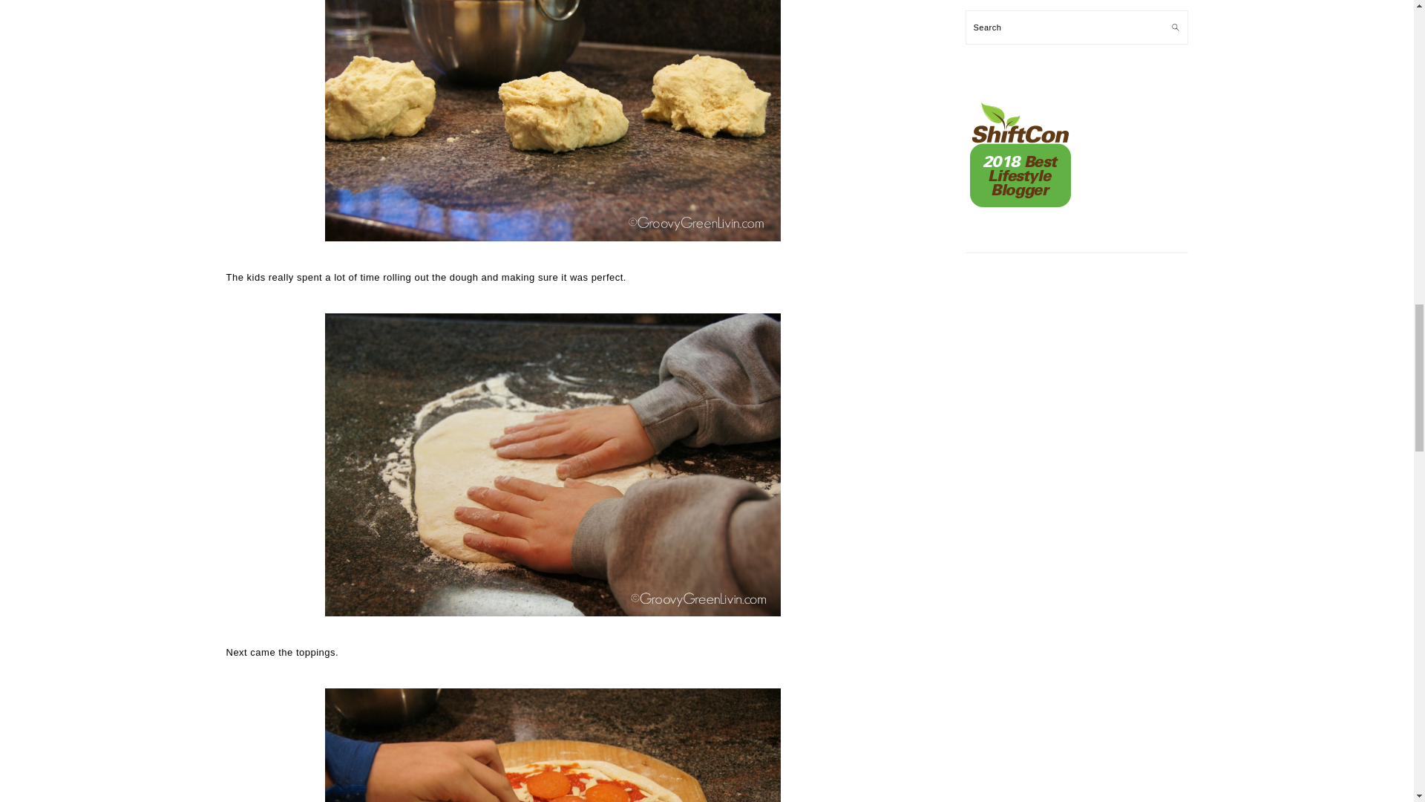 The image size is (1425, 802). What do you see at coordinates (552, 745) in the screenshot?
I see `Groovy Green Livin Applegate` at bounding box center [552, 745].